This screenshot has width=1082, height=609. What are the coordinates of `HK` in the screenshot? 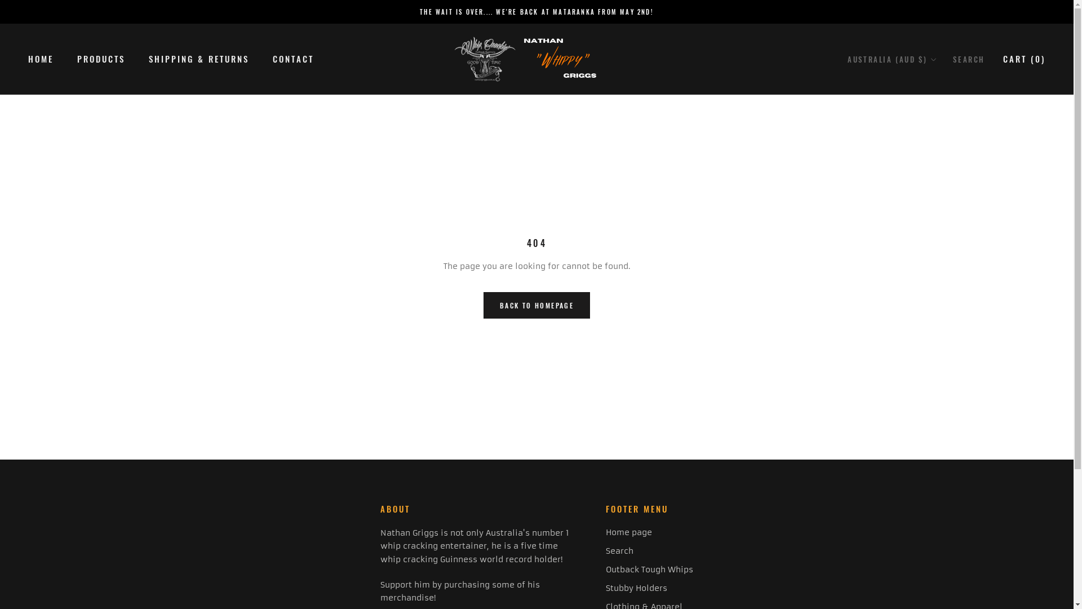 It's located at (938, 245).